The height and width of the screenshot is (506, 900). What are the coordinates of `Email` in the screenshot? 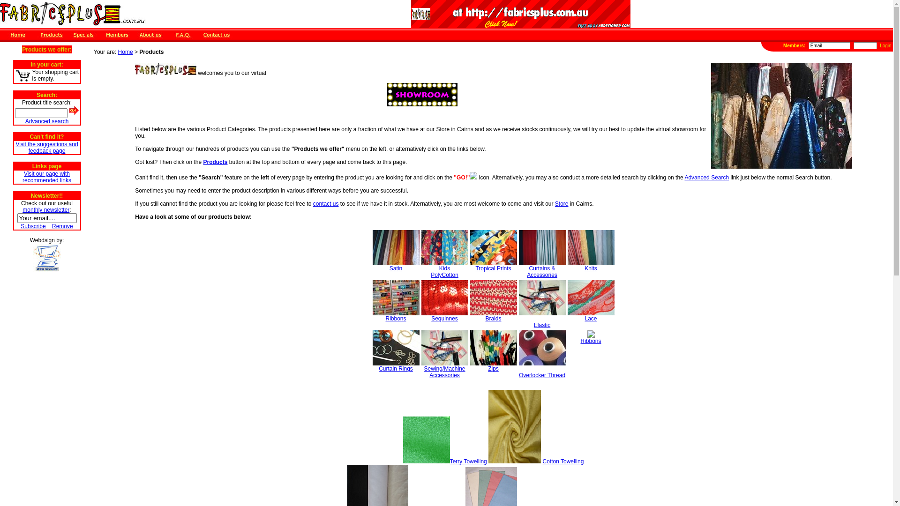 It's located at (830, 46).